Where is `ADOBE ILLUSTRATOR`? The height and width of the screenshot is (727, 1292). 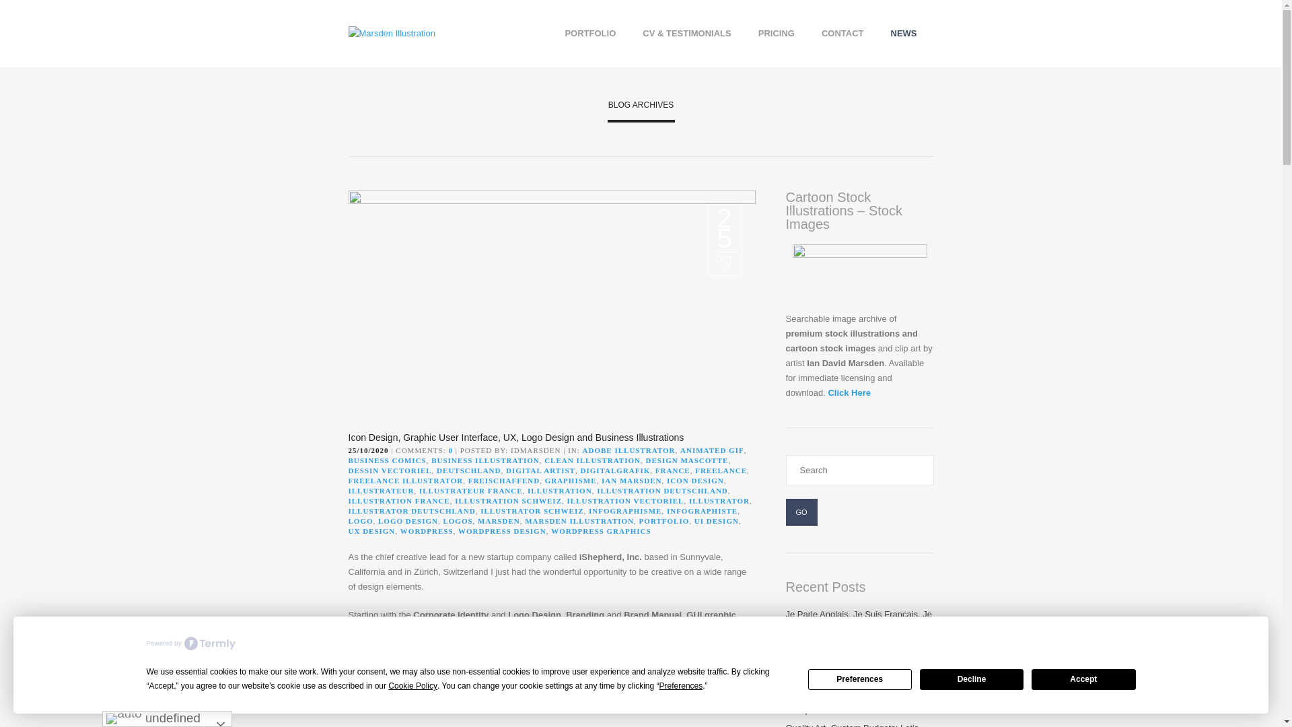
ADOBE ILLUSTRATOR is located at coordinates (629, 450).